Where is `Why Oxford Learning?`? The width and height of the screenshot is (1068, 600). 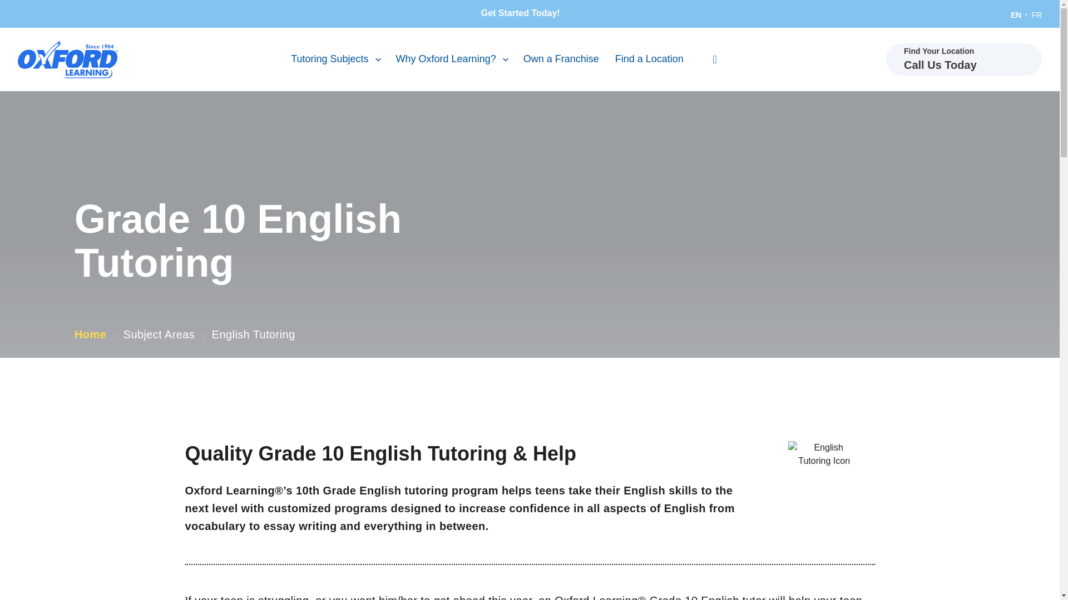
Why Oxford Learning? is located at coordinates (452, 59).